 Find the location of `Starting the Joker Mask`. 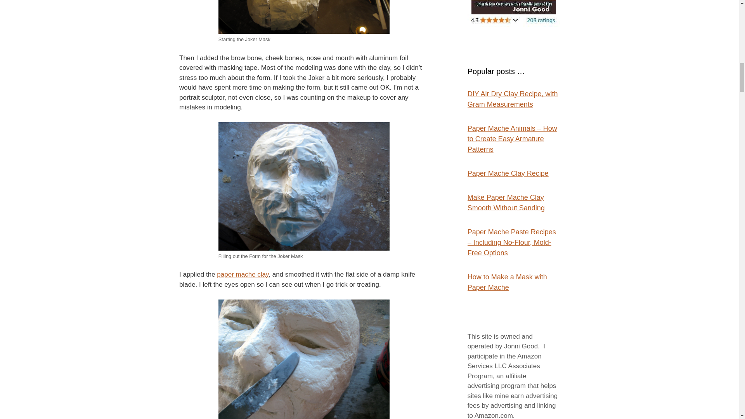

Starting the Joker Mask is located at coordinates (304, 17).